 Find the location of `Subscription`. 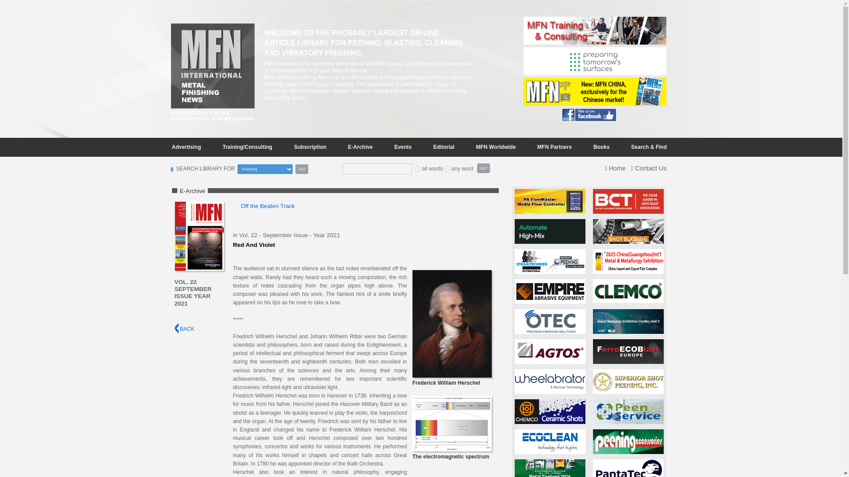

Subscription is located at coordinates (310, 147).